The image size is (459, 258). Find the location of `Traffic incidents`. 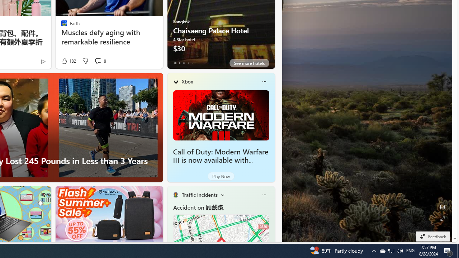

Traffic incidents is located at coordinates (199, 195).